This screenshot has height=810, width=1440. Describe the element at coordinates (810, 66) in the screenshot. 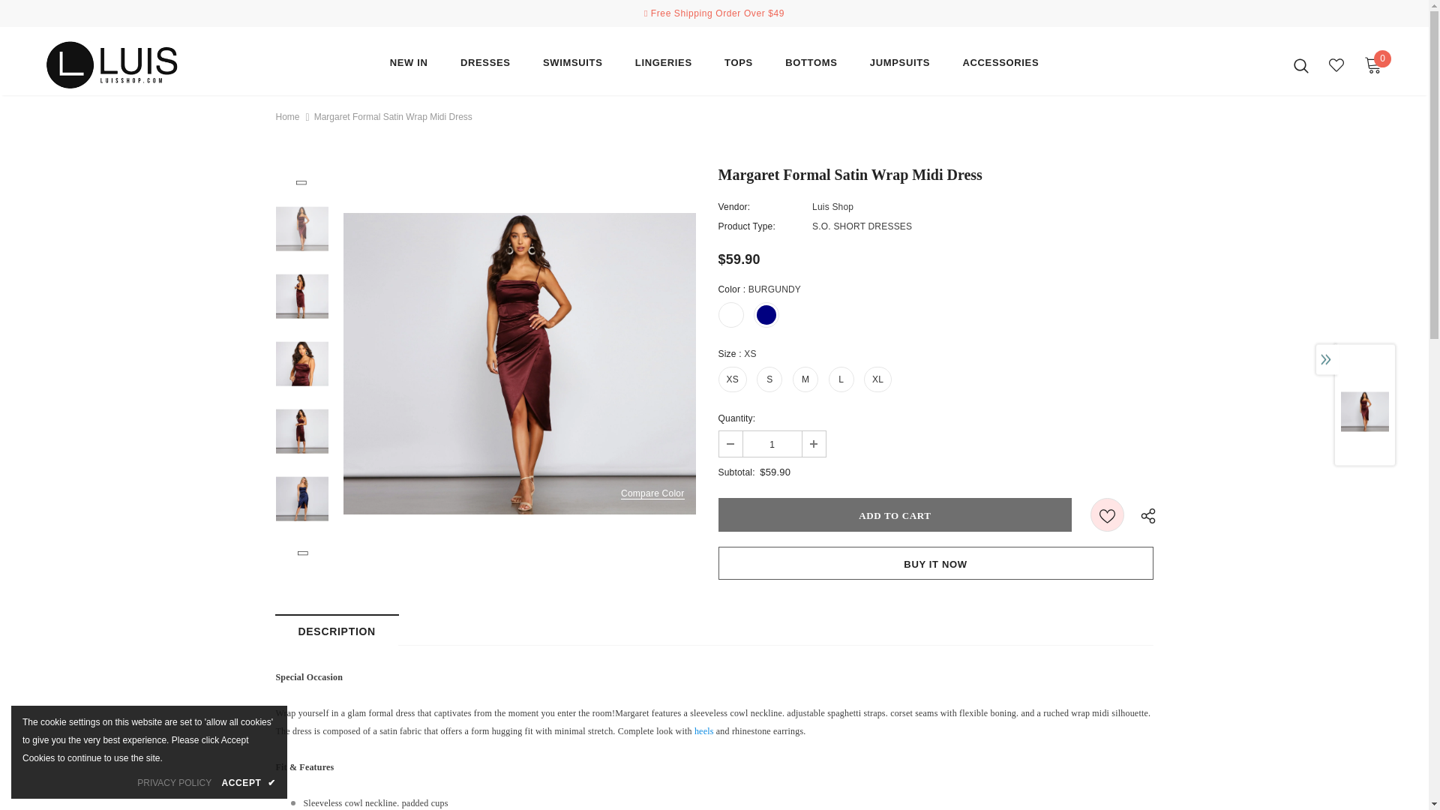

I see `BOTTOMS` at that location.